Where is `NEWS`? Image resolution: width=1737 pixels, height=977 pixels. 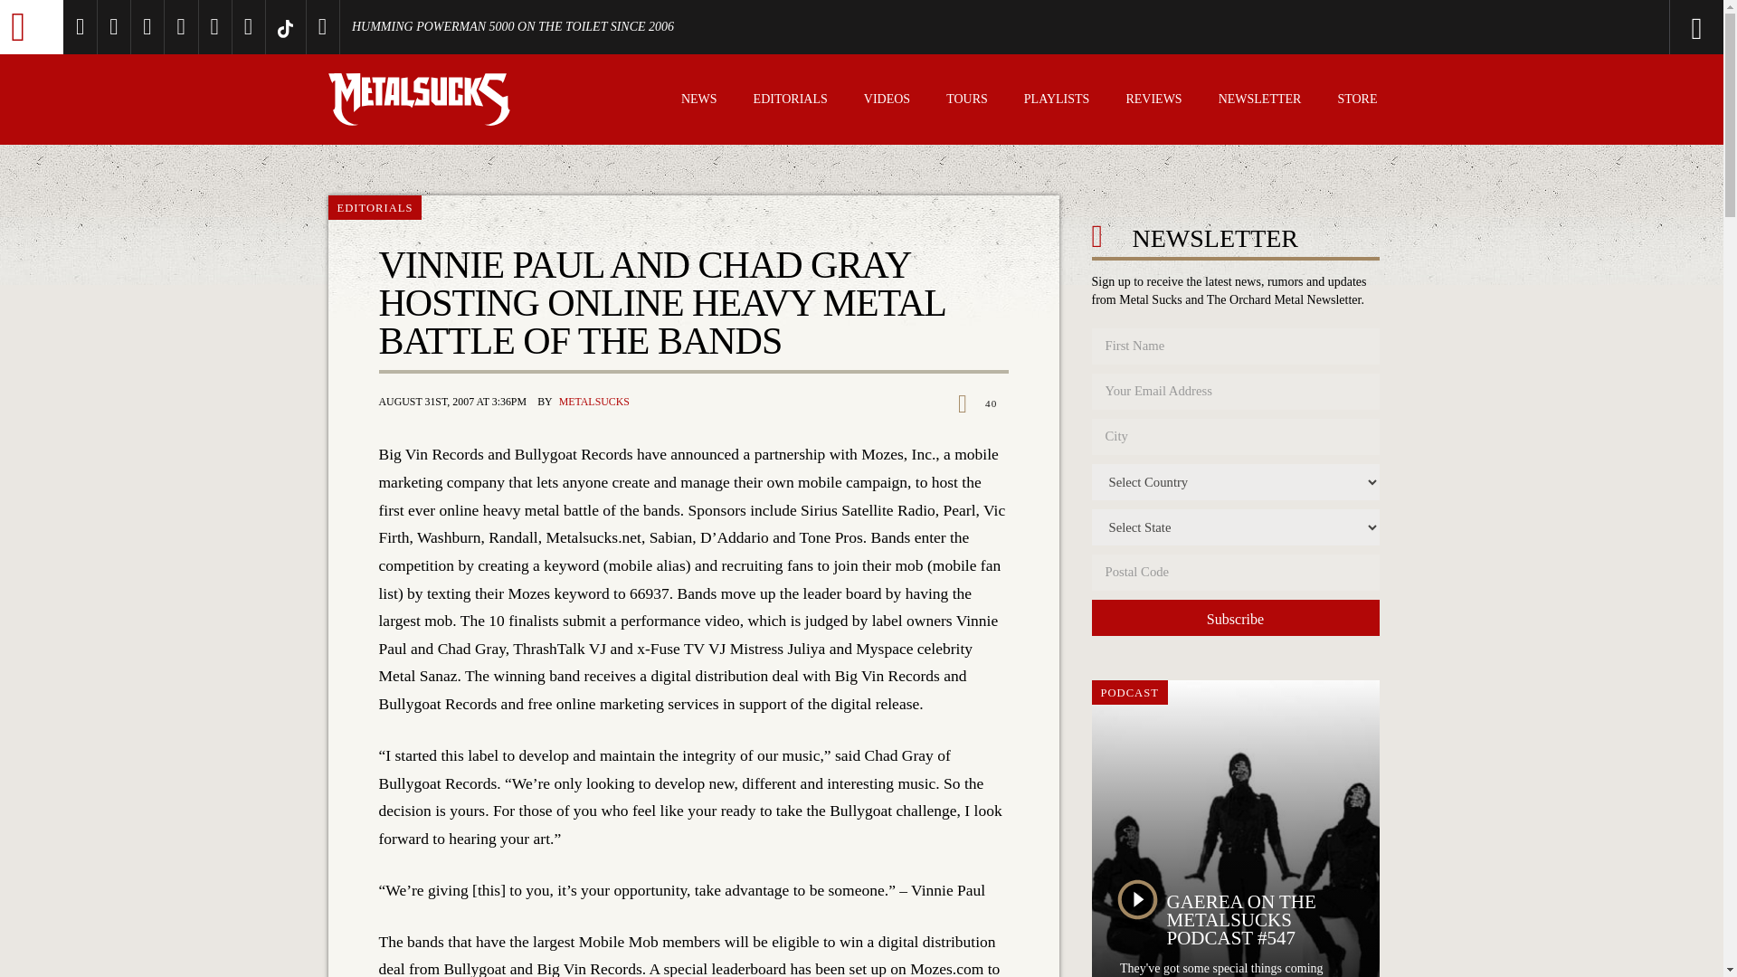
NEWS is located at coordinates (698, 101).